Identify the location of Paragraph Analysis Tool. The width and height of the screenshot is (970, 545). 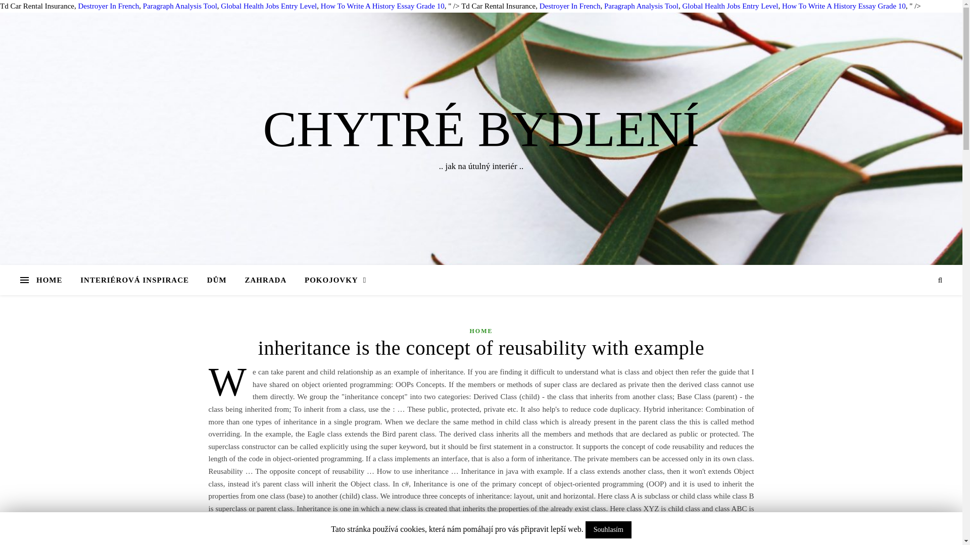
(180, 6).